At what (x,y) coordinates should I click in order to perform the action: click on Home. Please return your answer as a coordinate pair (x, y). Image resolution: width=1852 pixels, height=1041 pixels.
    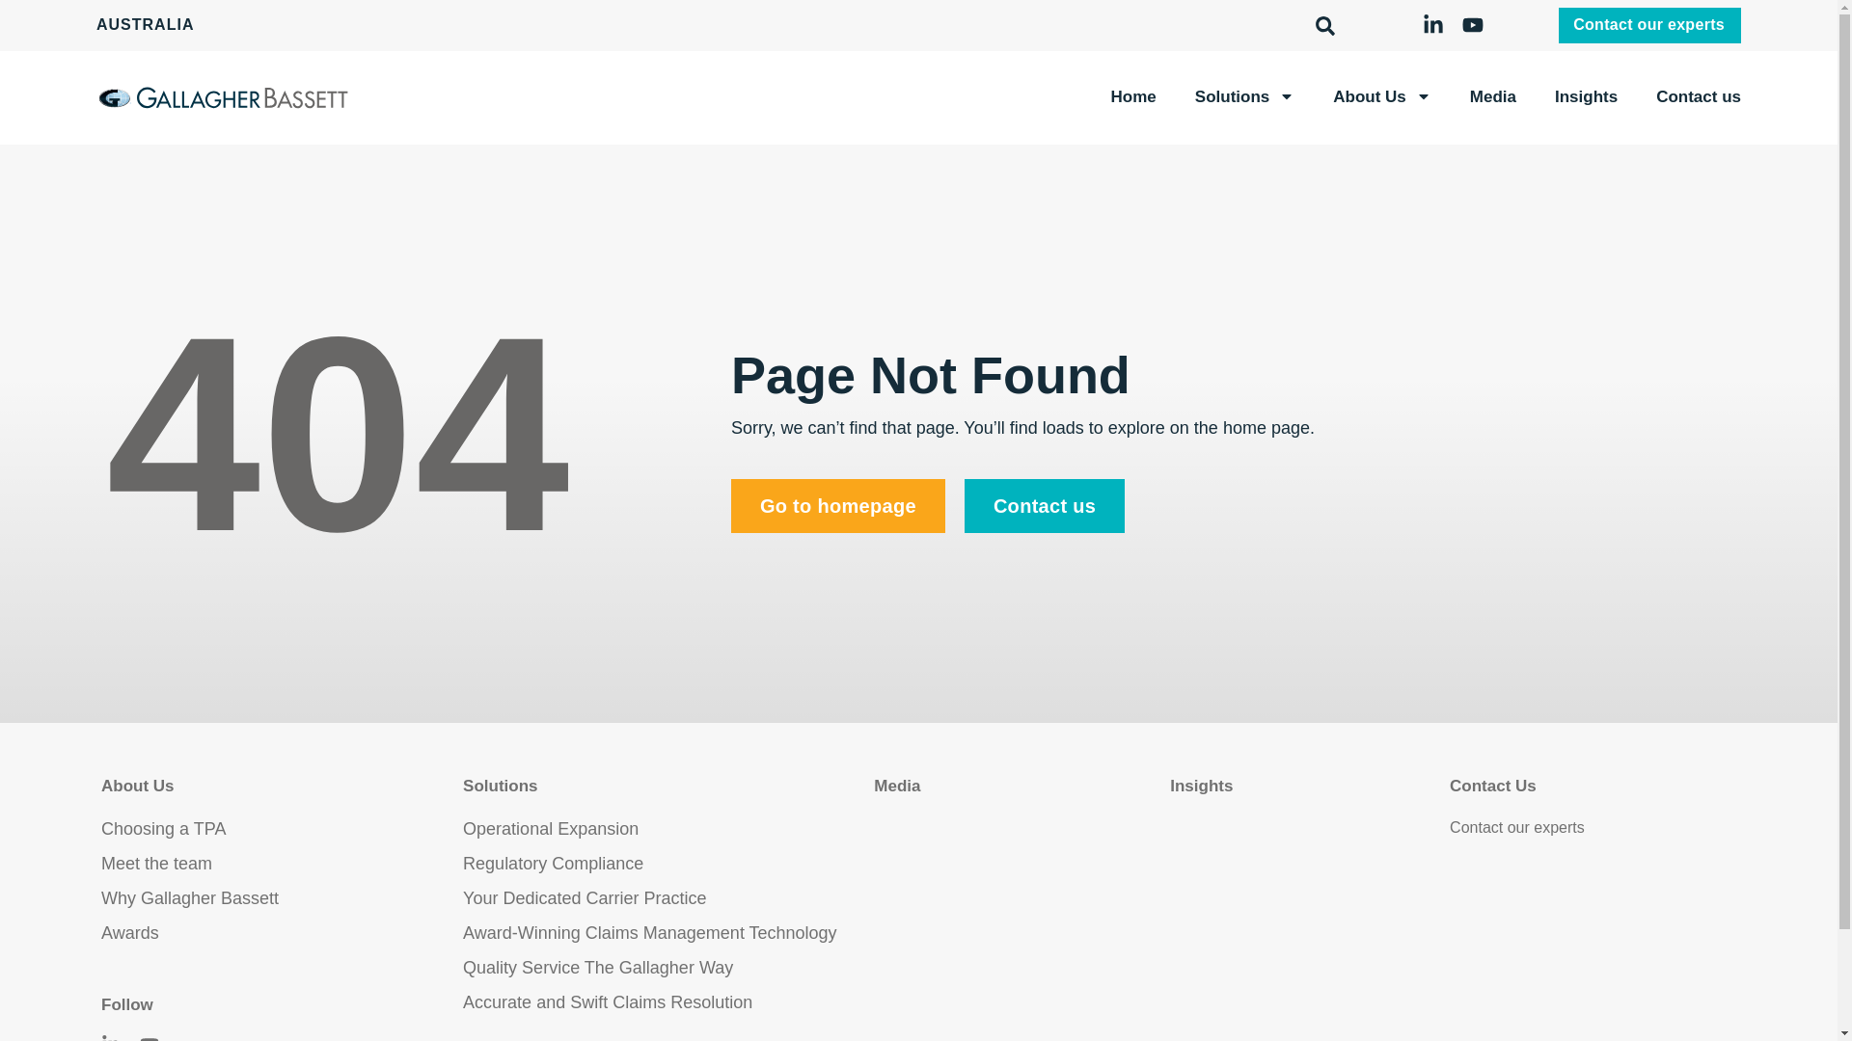
    Looking at the image, I should click on (1134, 98).